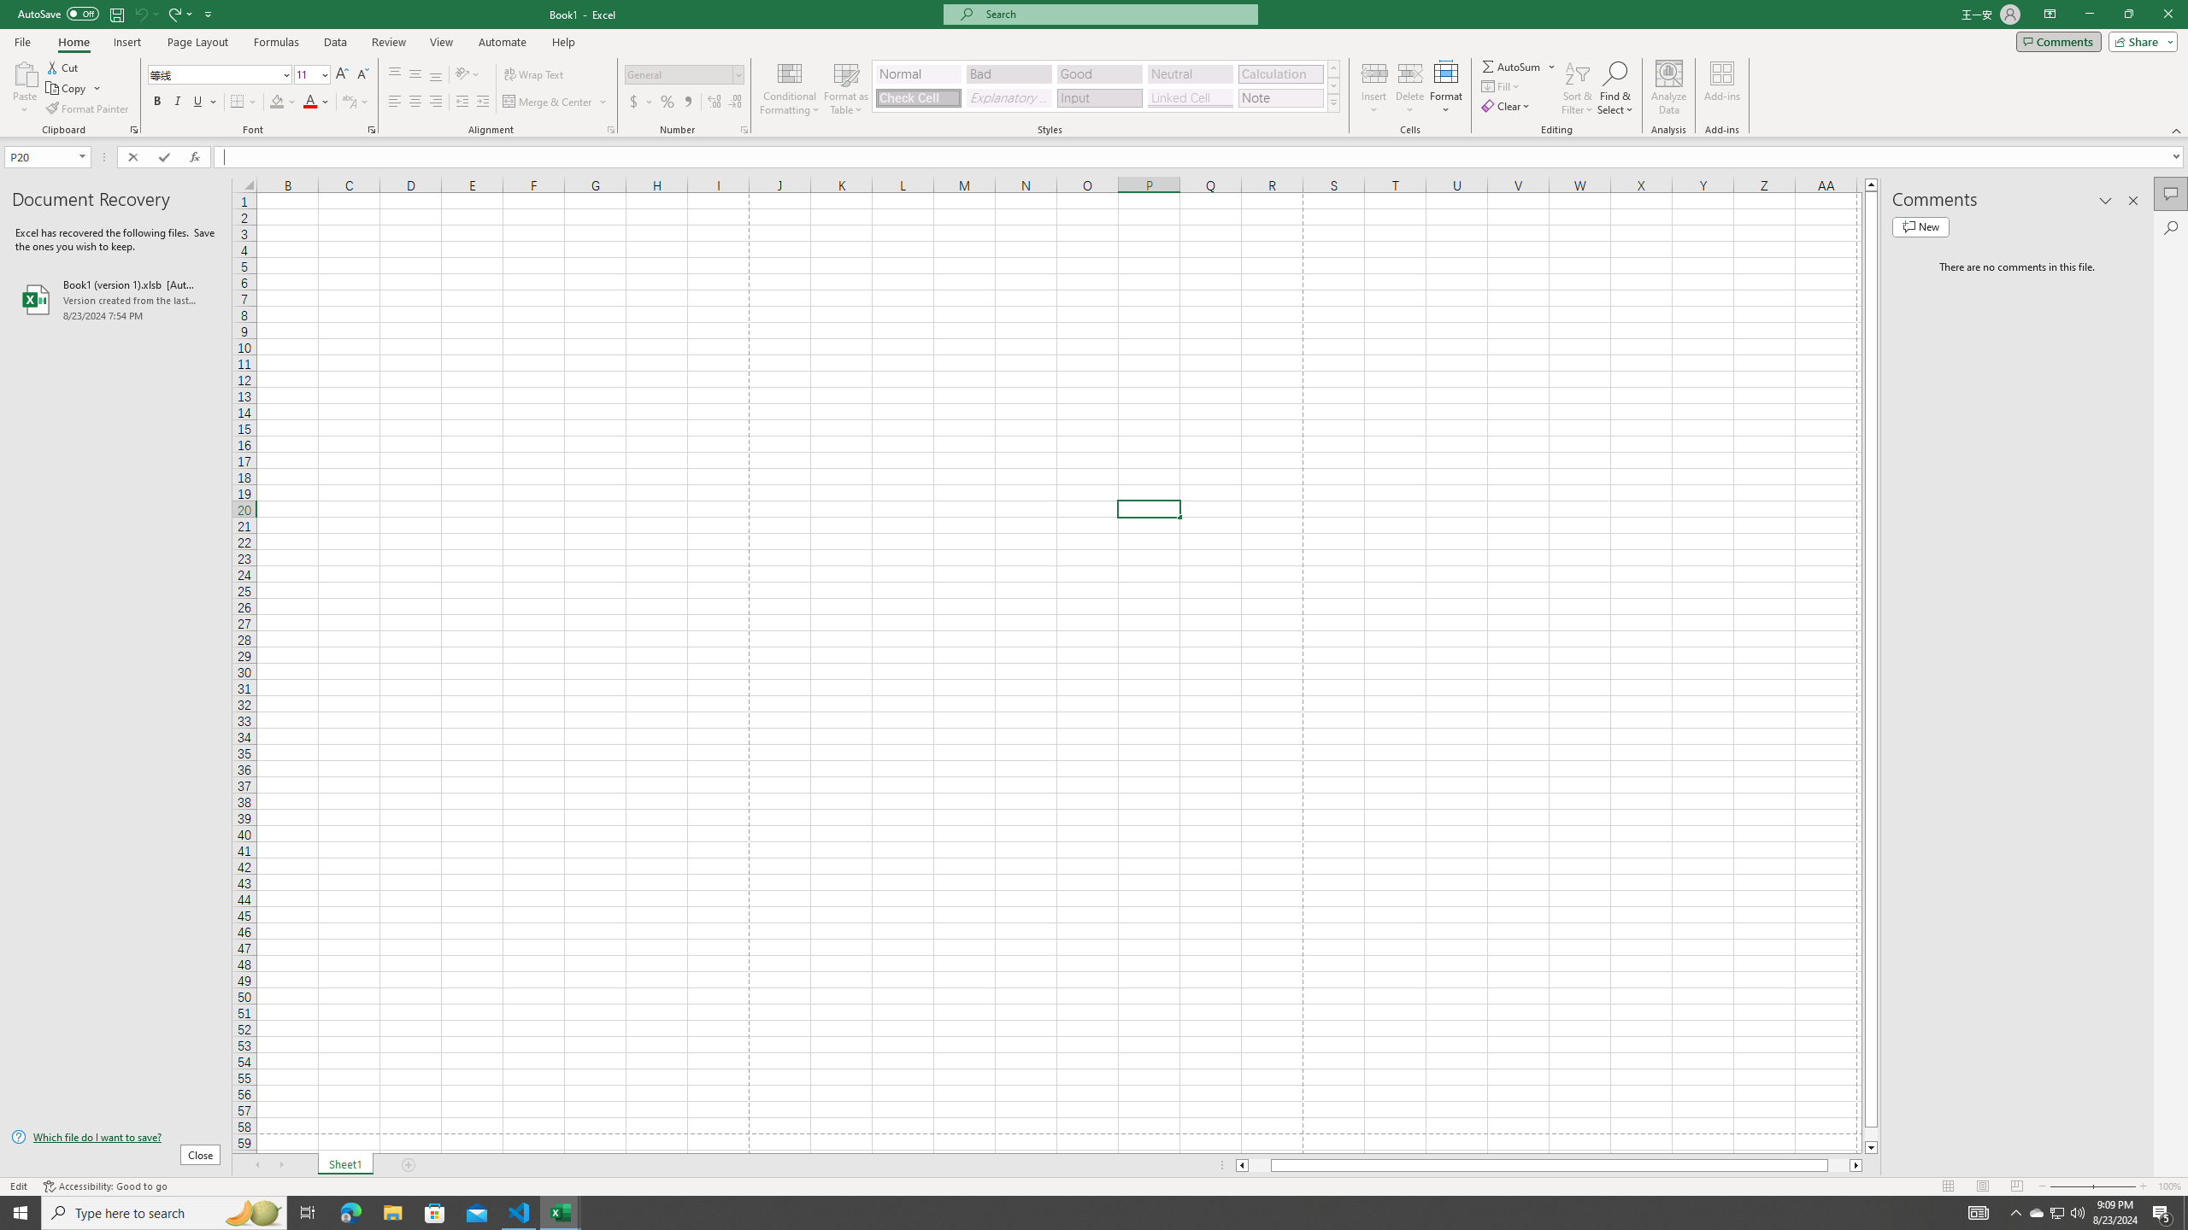 This screenshot has height=1230, width=2188. What do you see at coordinates (462, 102) in the screenshot?
I see `Decrease Indent` at bounding box center [462, 102].